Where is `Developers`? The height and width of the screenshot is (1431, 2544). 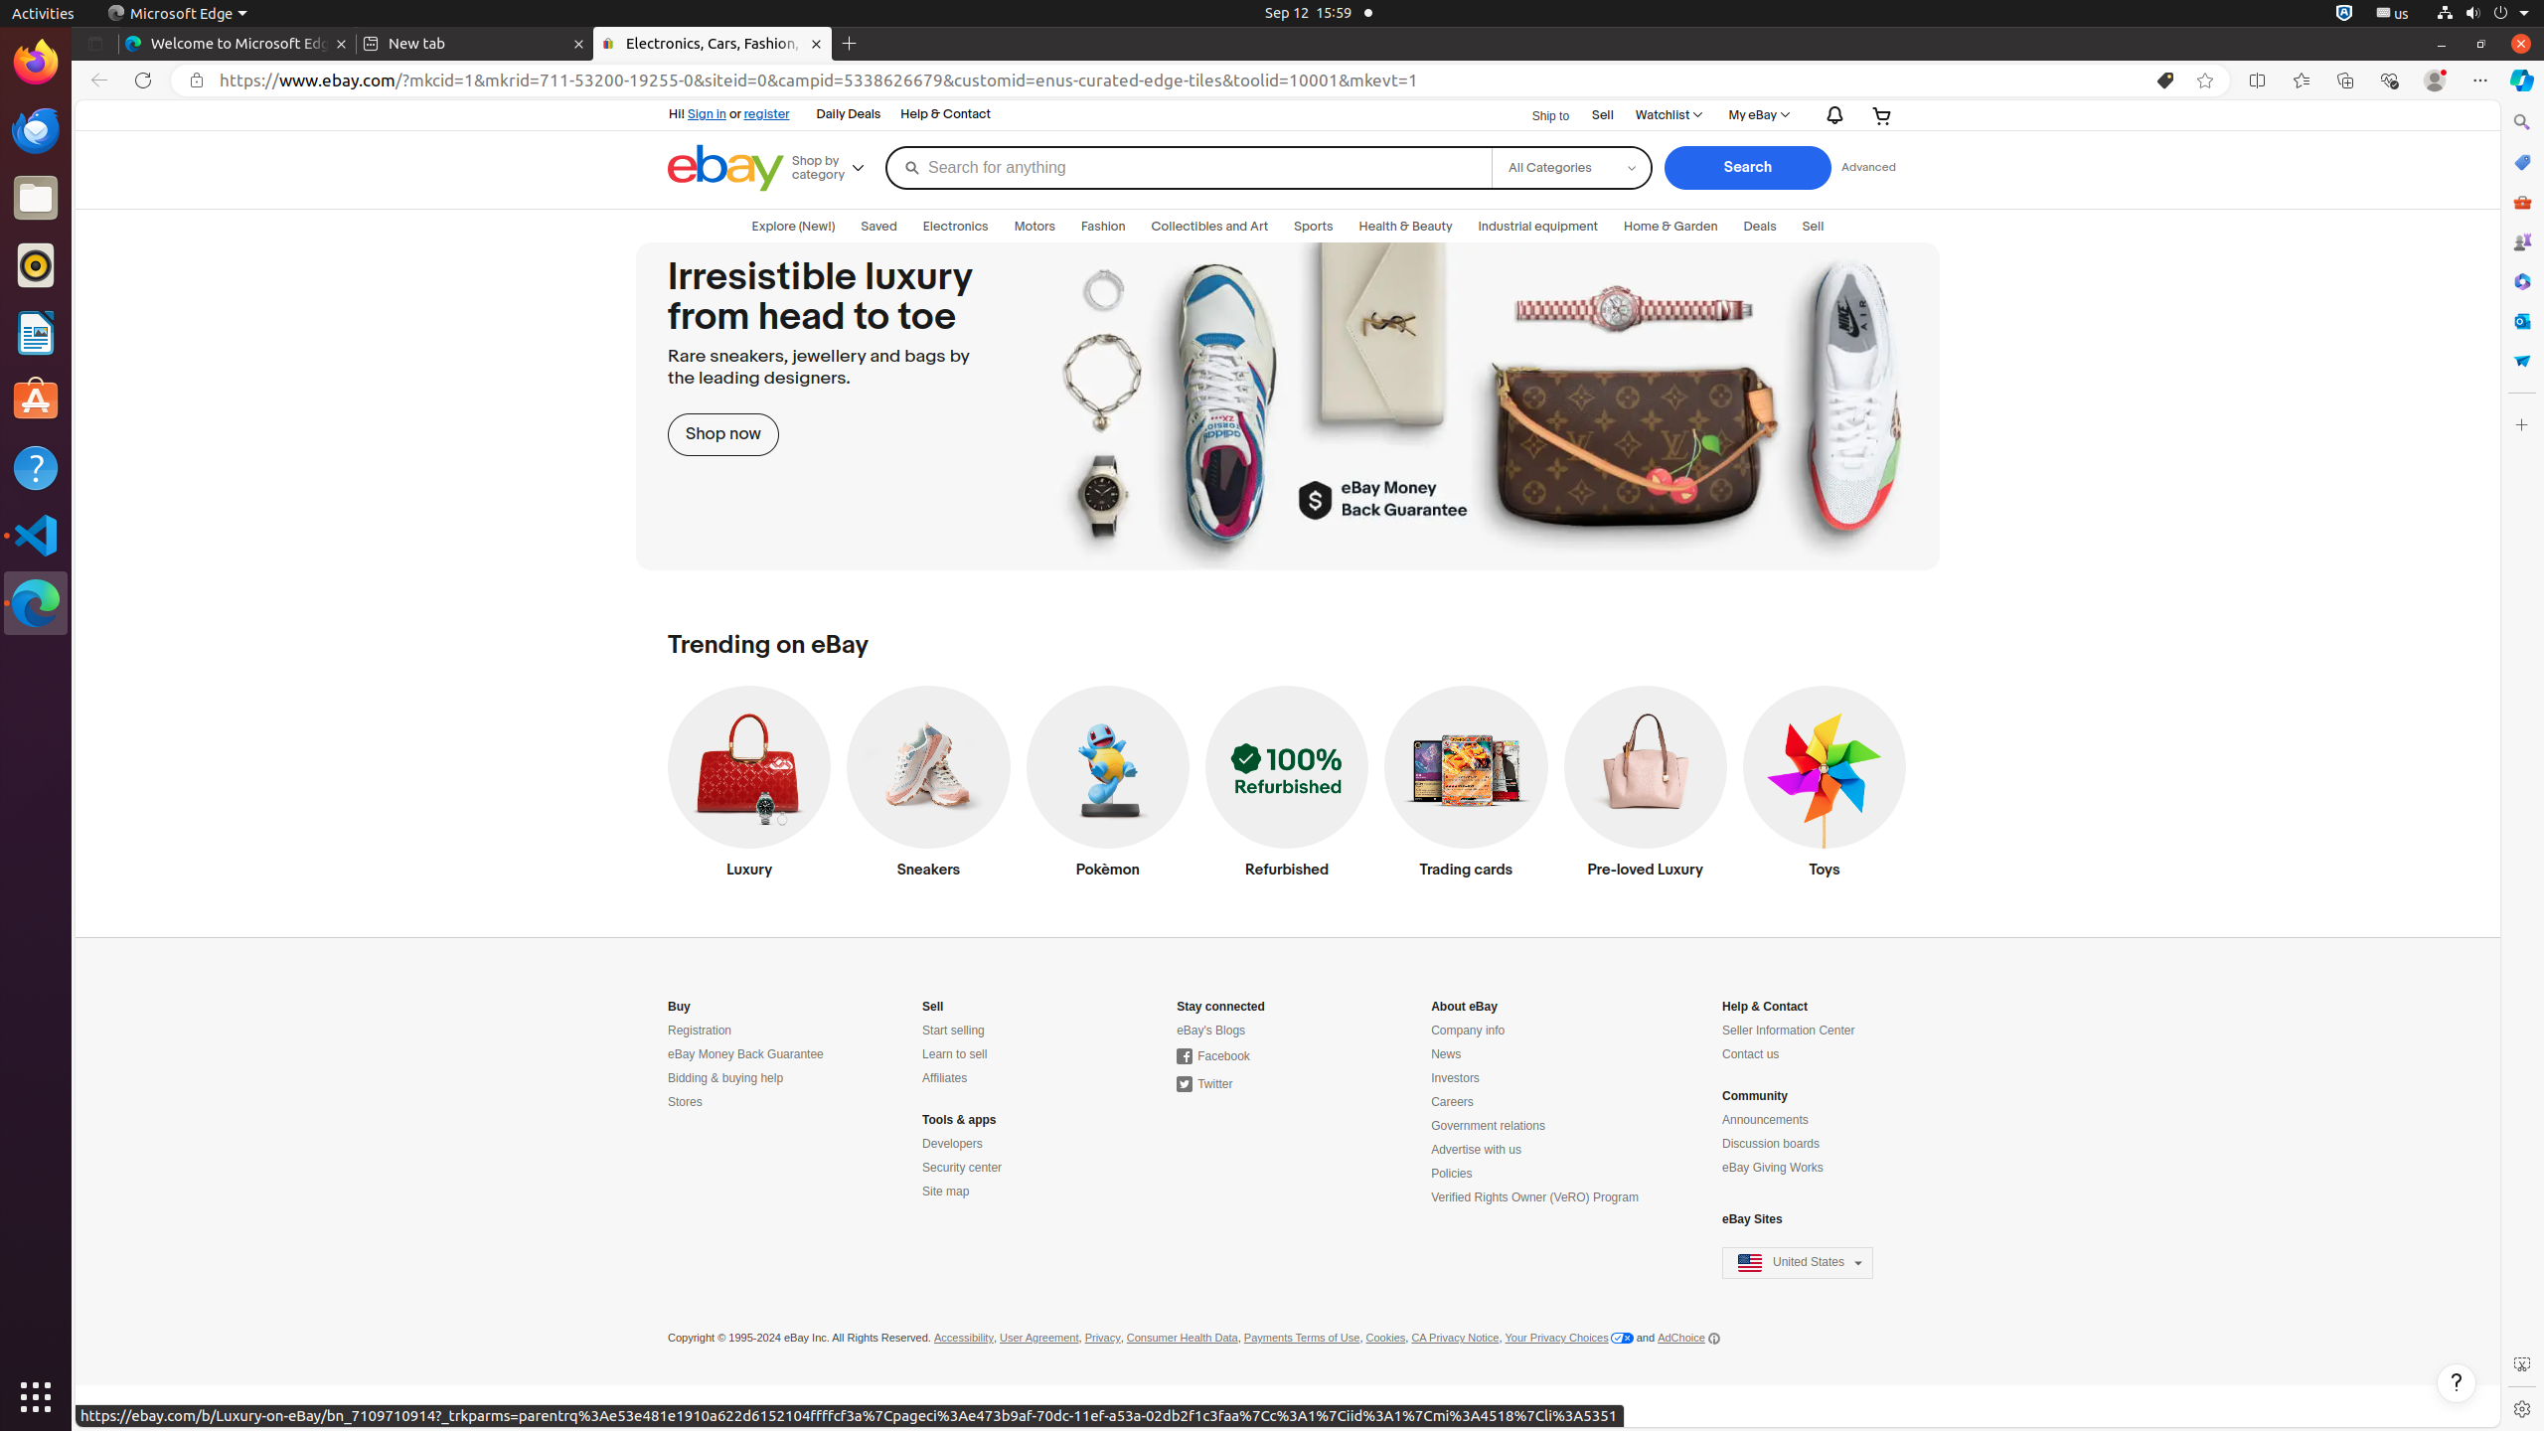
Developers is located at coordinates (952, 1145).